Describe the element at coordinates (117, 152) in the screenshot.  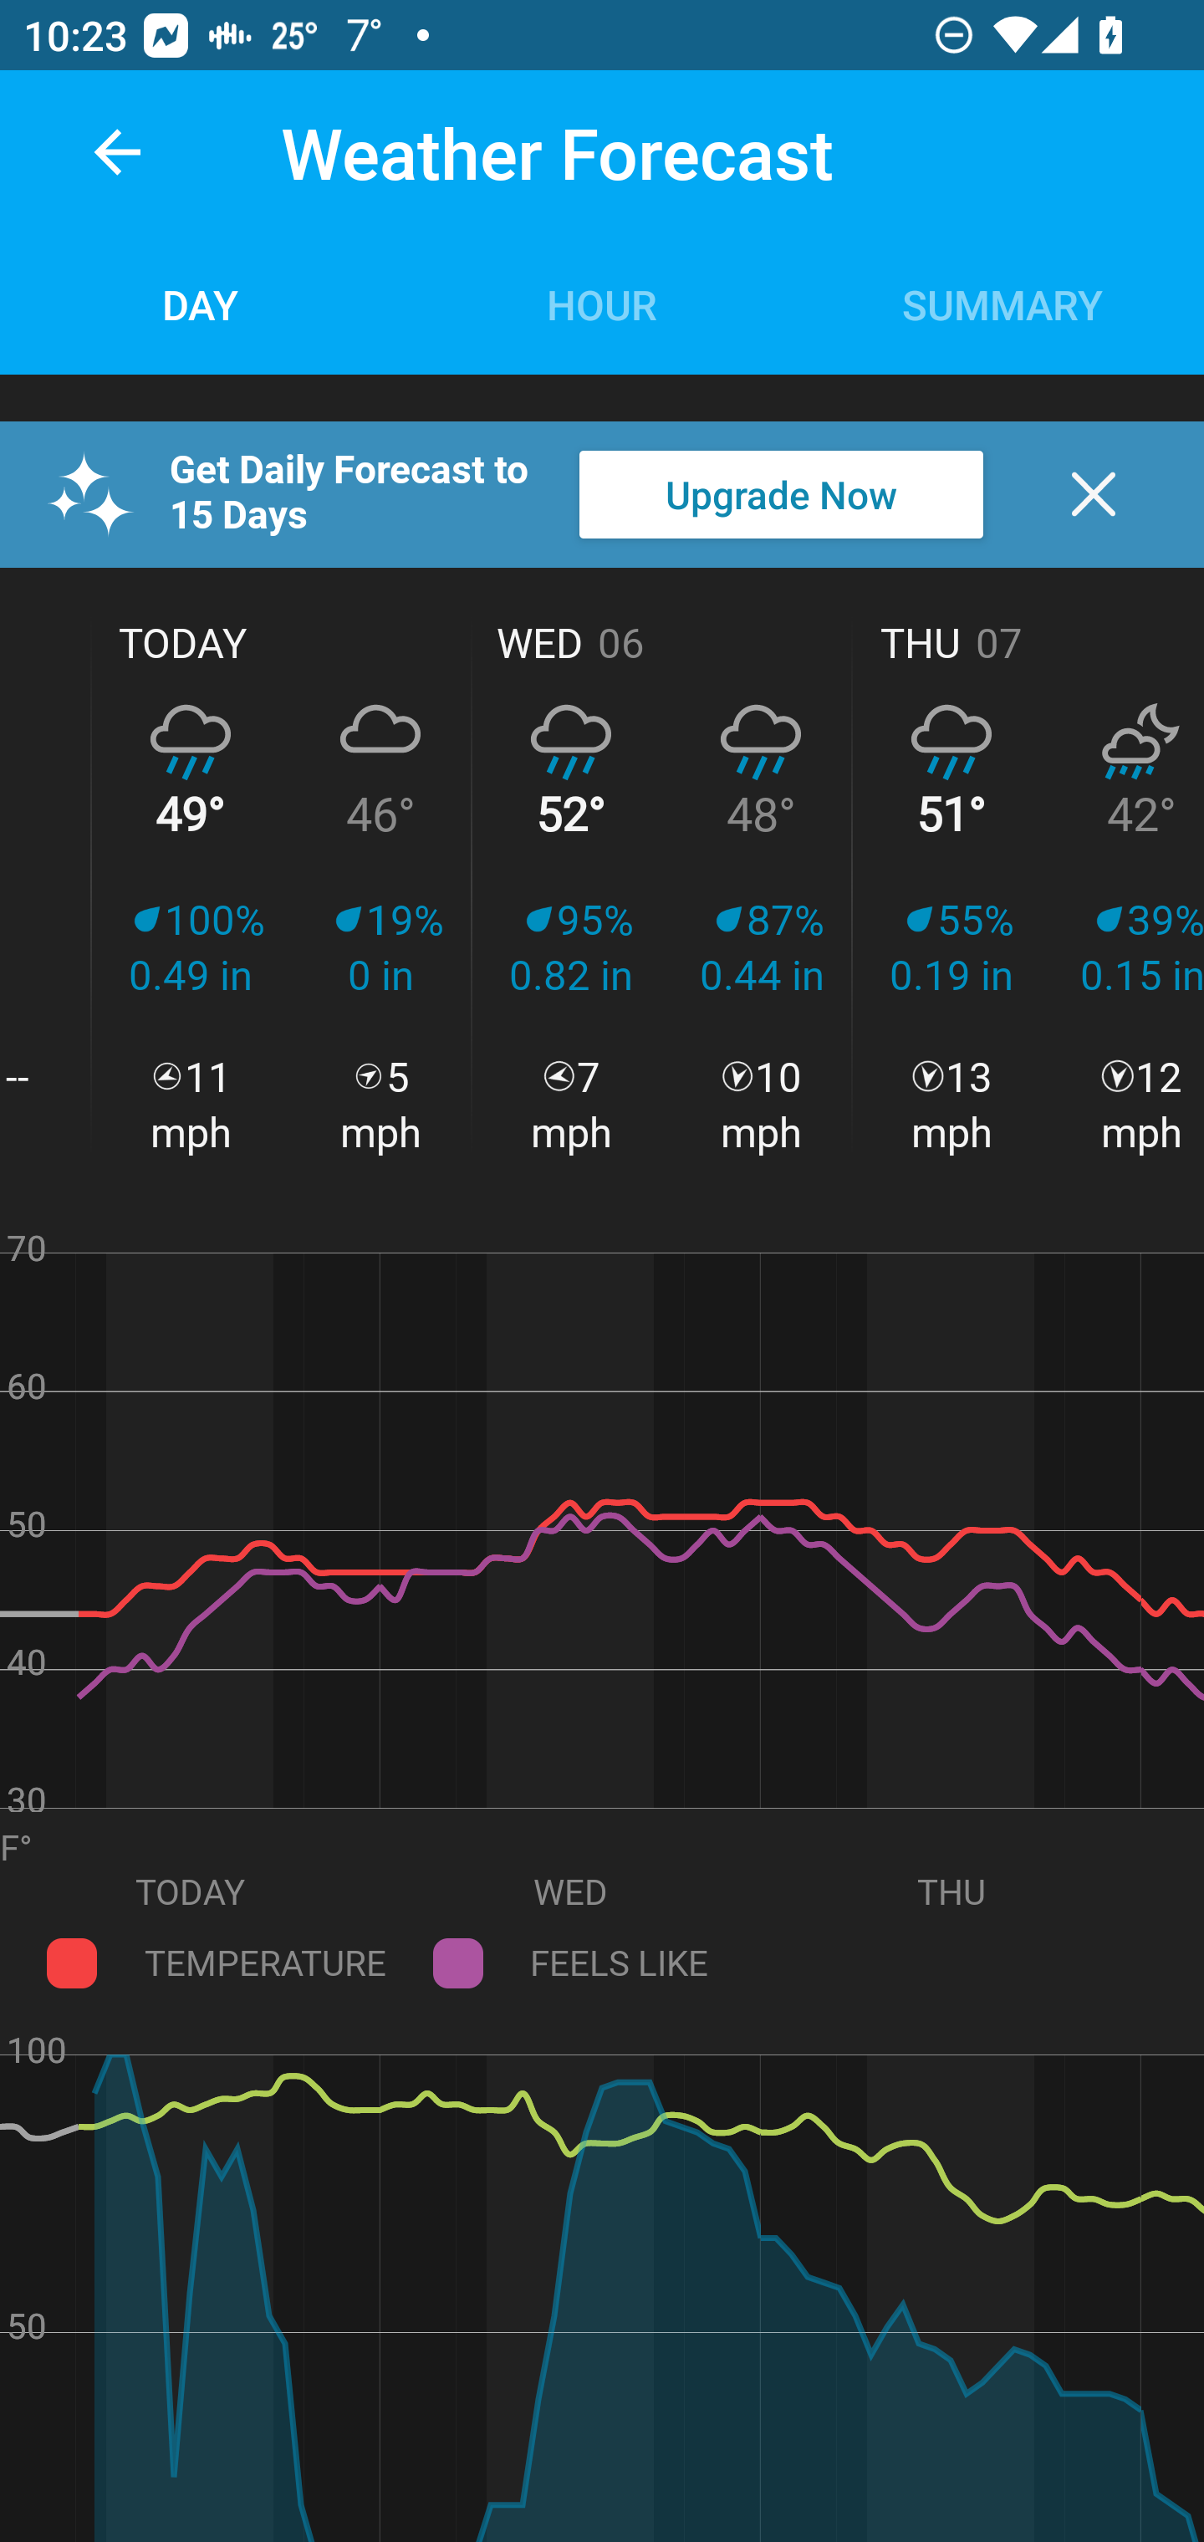
I see `back` at that location.